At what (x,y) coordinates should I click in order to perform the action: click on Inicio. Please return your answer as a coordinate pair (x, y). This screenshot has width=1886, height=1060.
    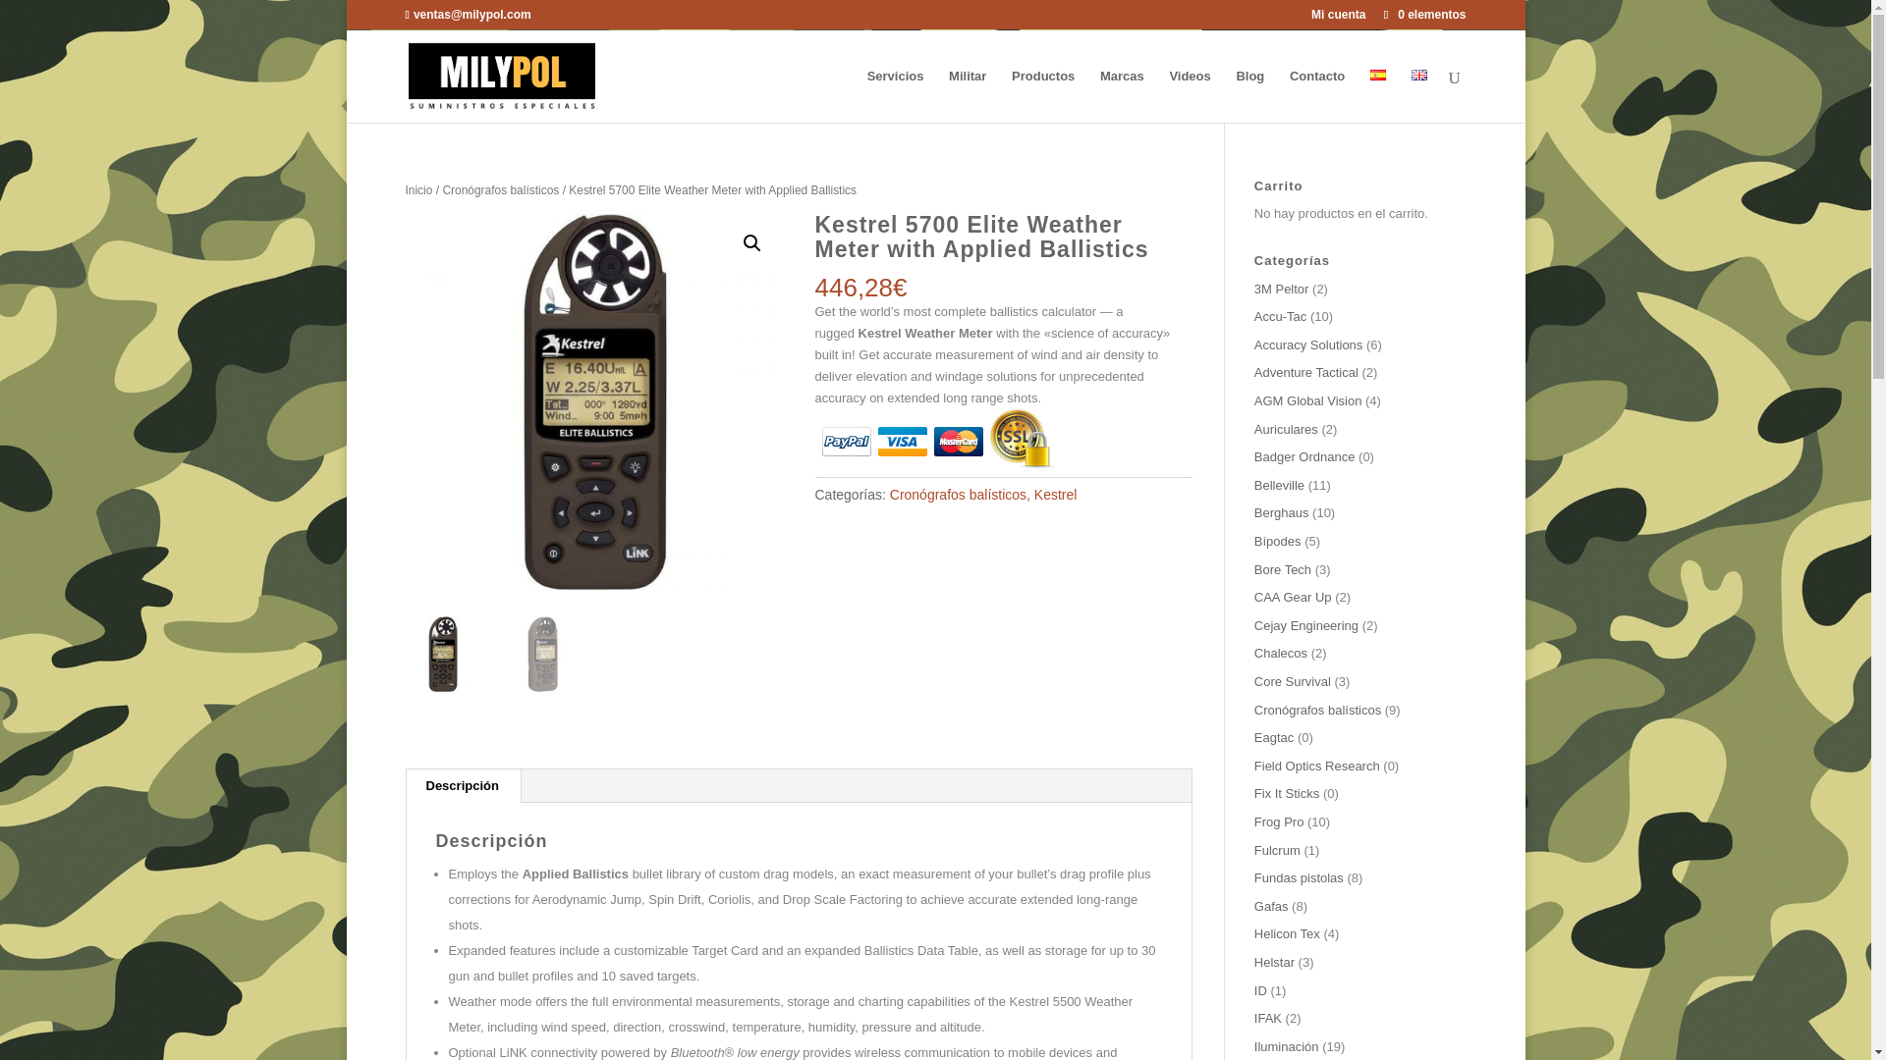
    Looking at the image, I should click on (418, 189).